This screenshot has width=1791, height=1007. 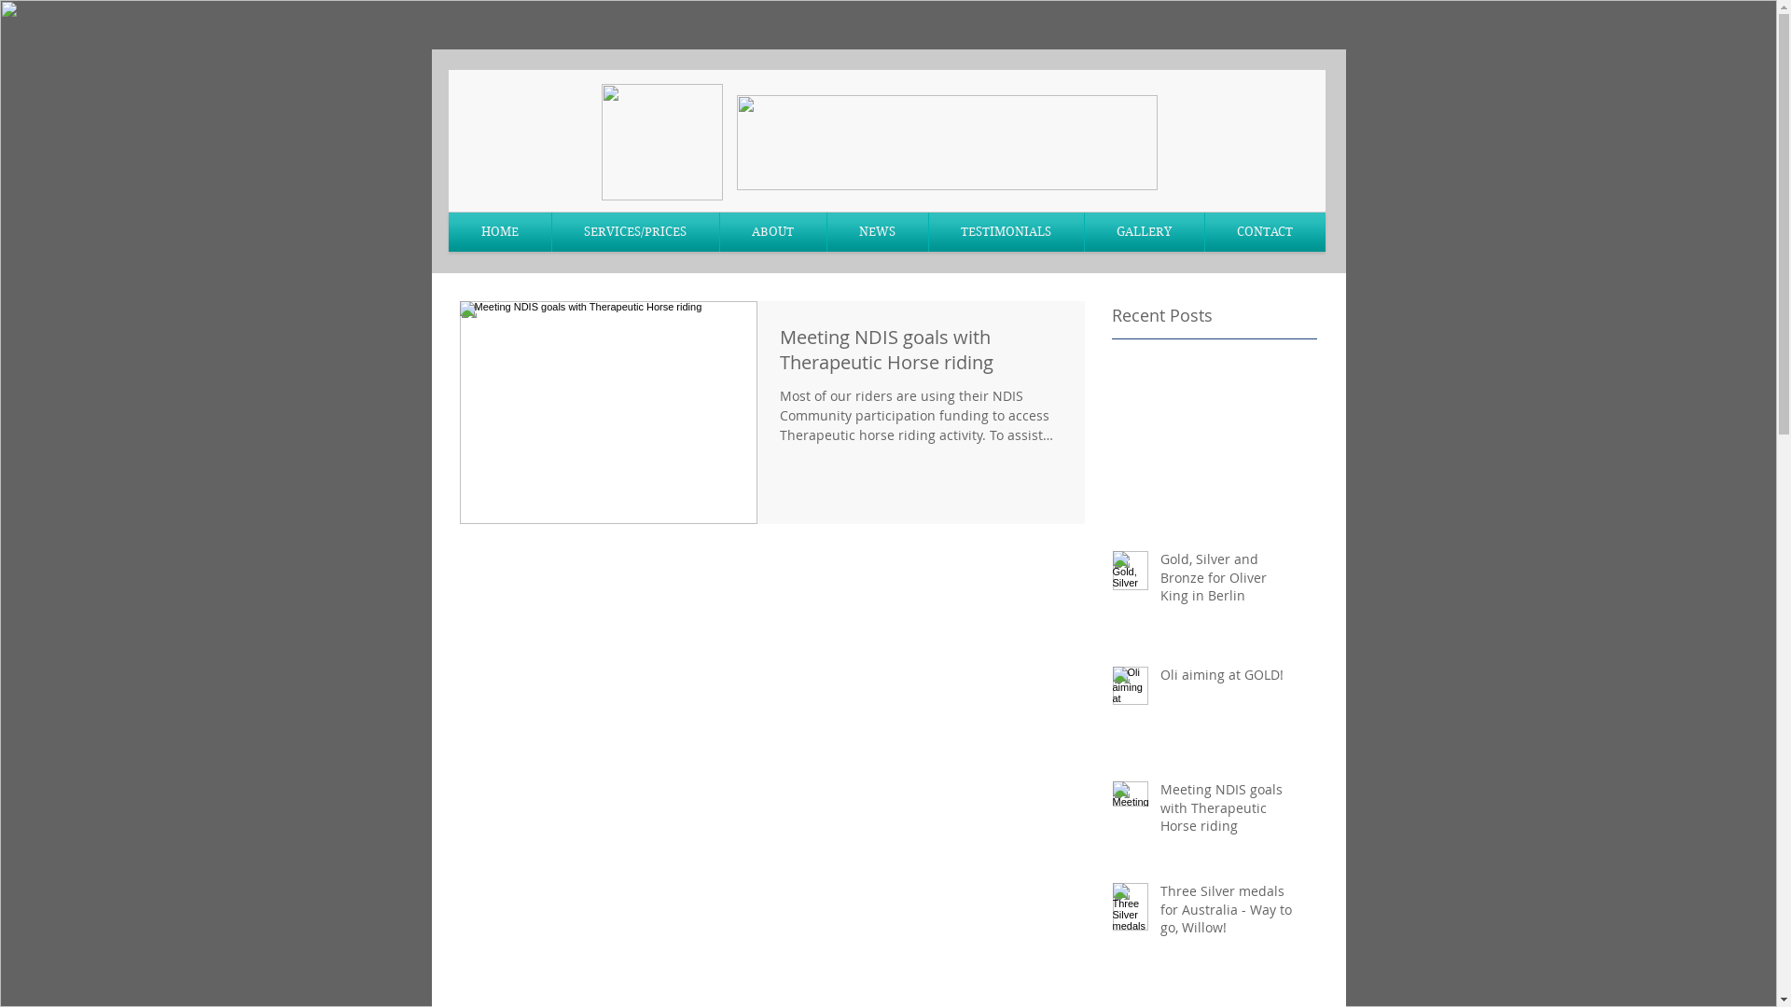 What do you see at coordinates (1228, 811) in the screenshot?
I see `Meeting NDIS goals with Therapeutic Horse riding` at bounding box center [1228, 811].